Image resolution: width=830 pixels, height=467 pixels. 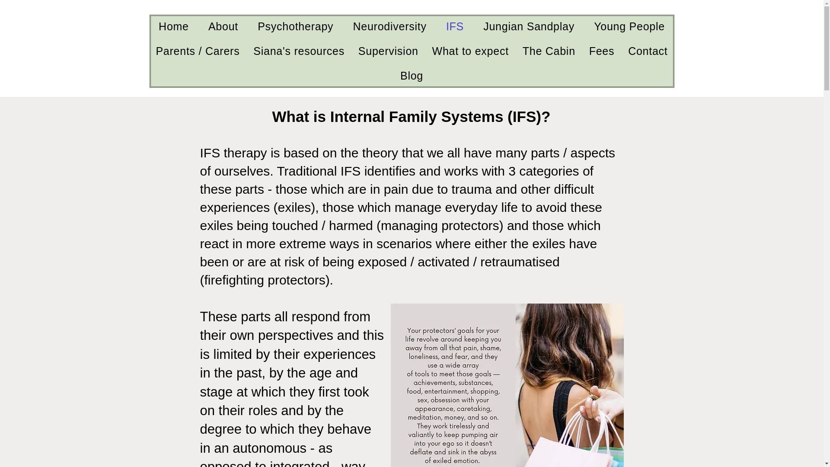 I want to click on Fees, so click(x=602, y=51).